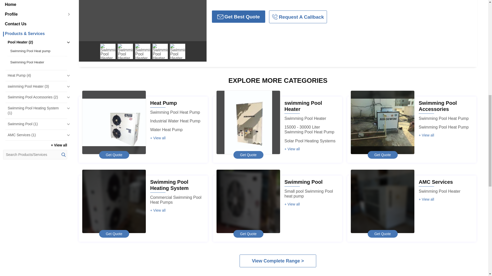  I want to click on Water Heat Pump, so click(166, 130).